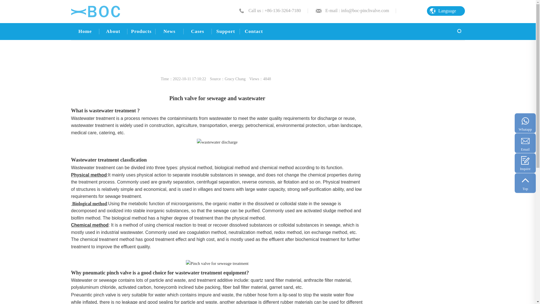  Describe the element at coordinates (226, 32) in the screenshot. I see `Support` at that location.